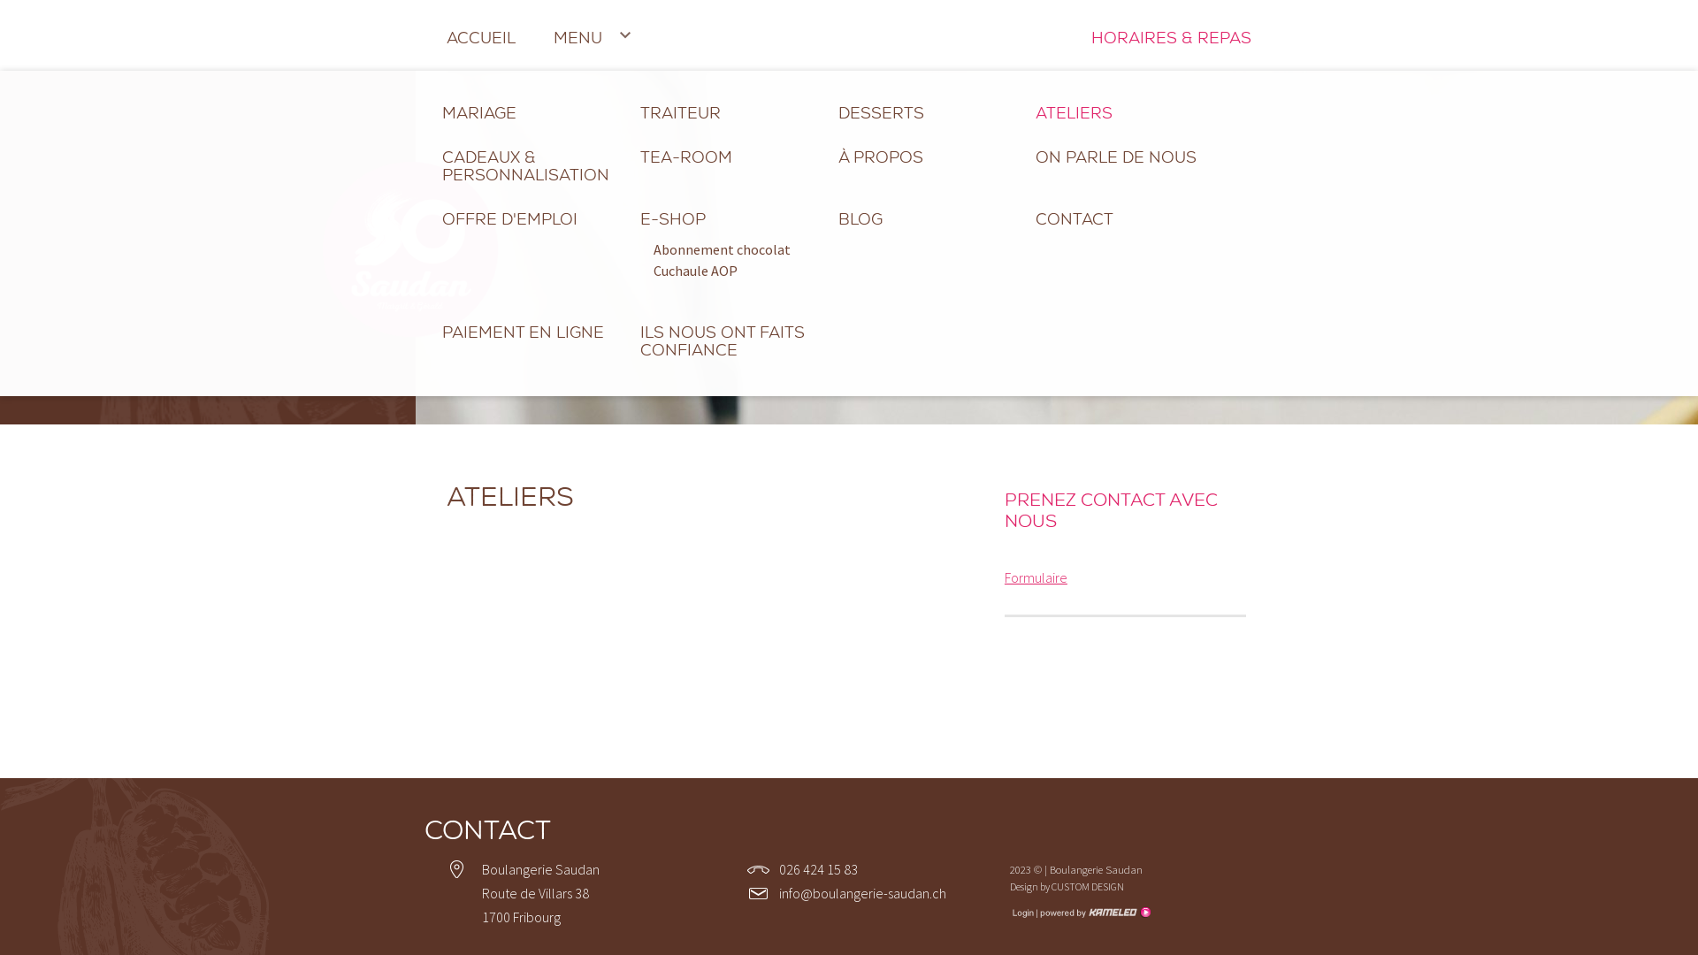  Describe the element at coordinates (585, 35) in the screenshot. I see `MENU` at that location.